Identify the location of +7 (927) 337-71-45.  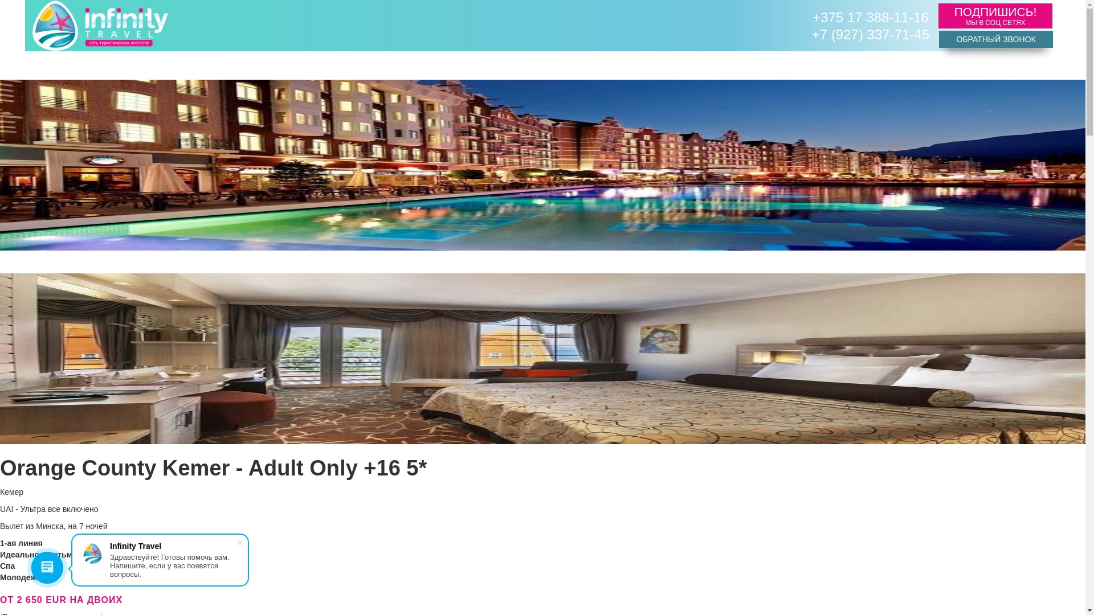
(871, 34).